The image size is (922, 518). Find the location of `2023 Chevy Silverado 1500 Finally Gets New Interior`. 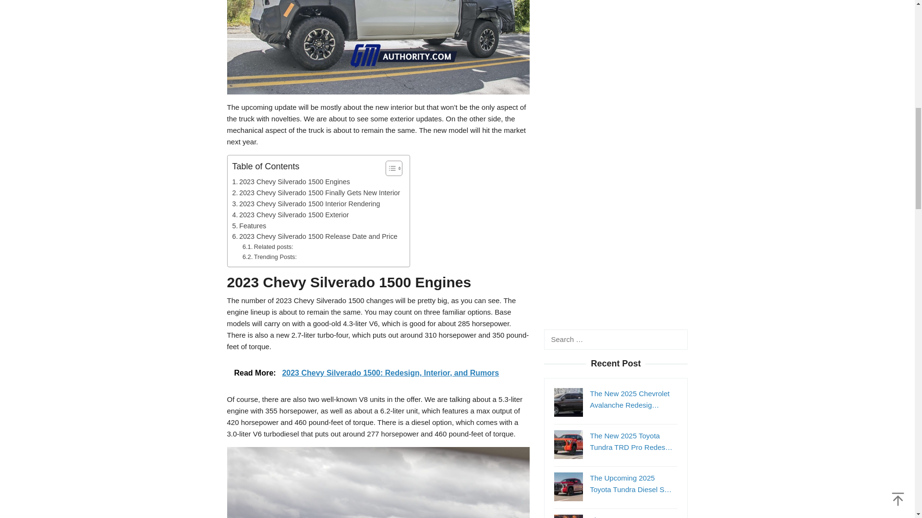

2023 Chevy Silverado 1500 Finally Gets New Interior is located at coordinates (316, 193).